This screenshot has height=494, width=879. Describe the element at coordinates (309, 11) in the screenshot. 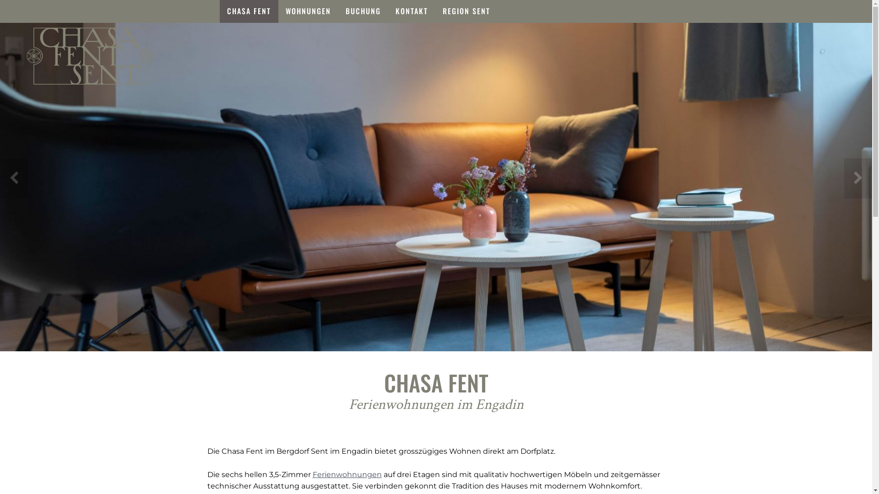

I see `WOHNUNGEN` at that location.